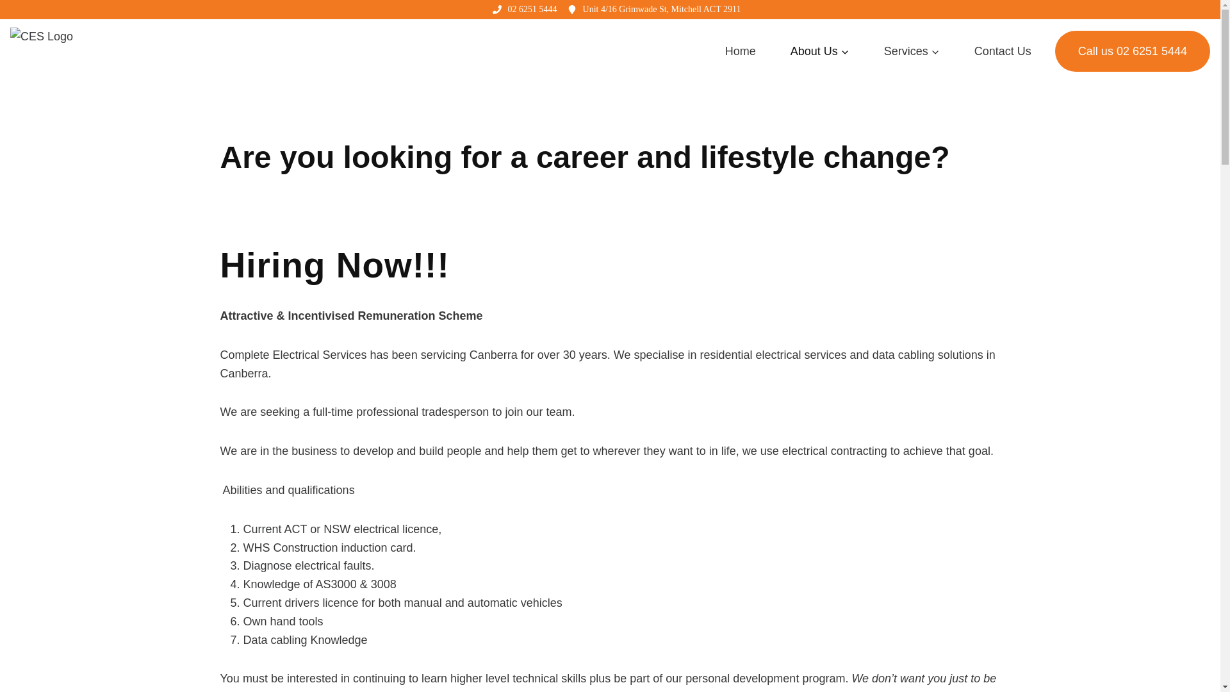  I want to click on 02 6251 5444, so click(532, 9).